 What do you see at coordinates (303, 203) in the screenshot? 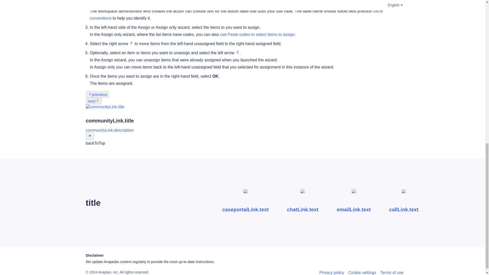
I see `chatLink.text` at bounding box center [303, 203].